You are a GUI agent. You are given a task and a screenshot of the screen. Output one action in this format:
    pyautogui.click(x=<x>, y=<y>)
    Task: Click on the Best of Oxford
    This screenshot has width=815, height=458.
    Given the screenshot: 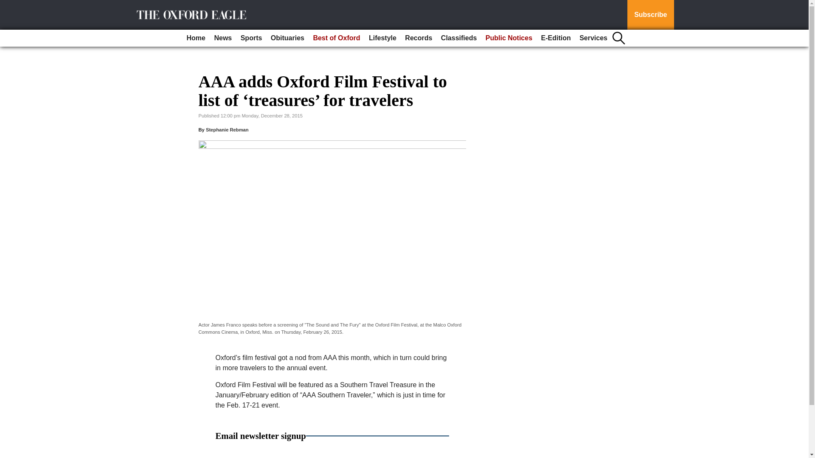 What is the action you would take?
    pyautogui.click(x=336, y=38)
    